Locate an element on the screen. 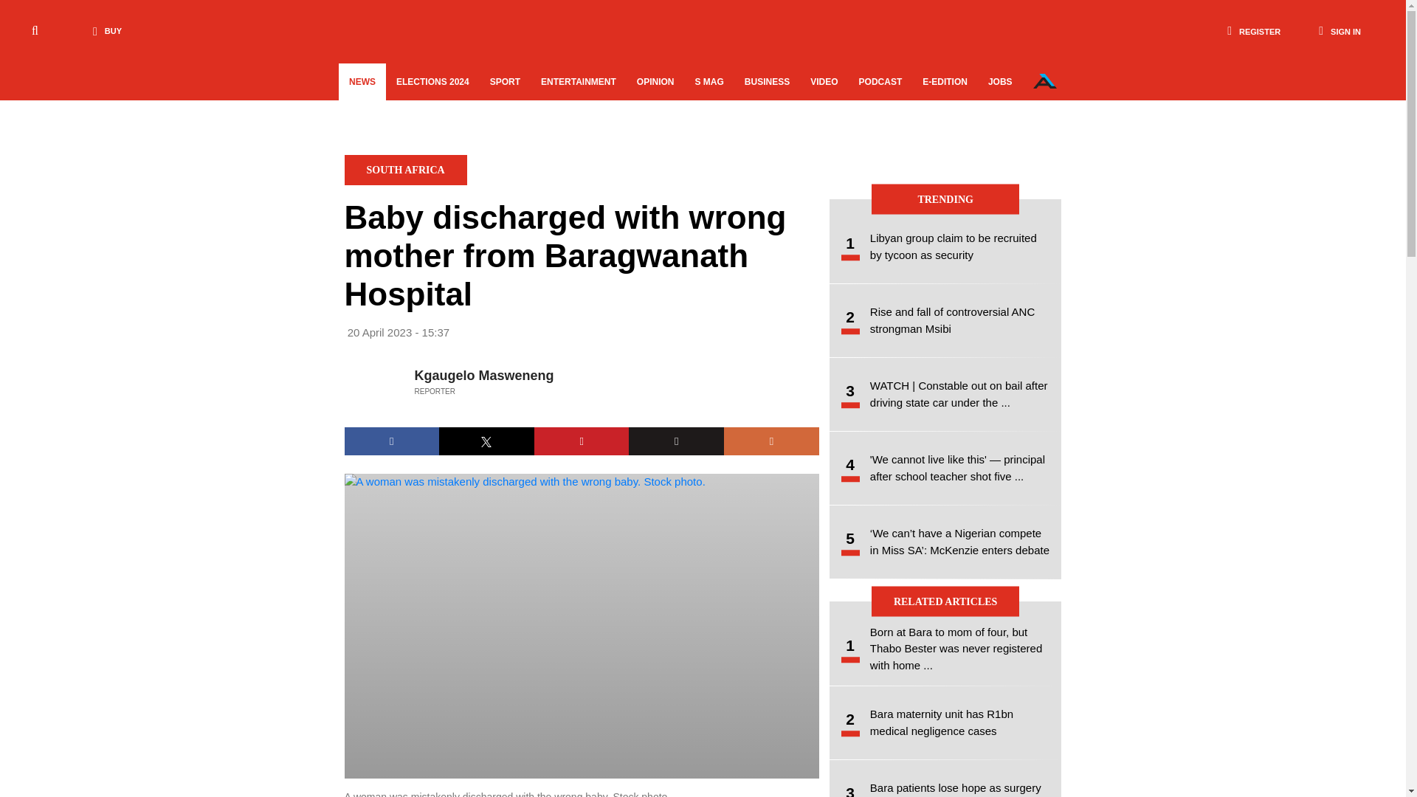 This screenshot has height=797, width=1417. REGISTER is located at coordinates (1253, 31).